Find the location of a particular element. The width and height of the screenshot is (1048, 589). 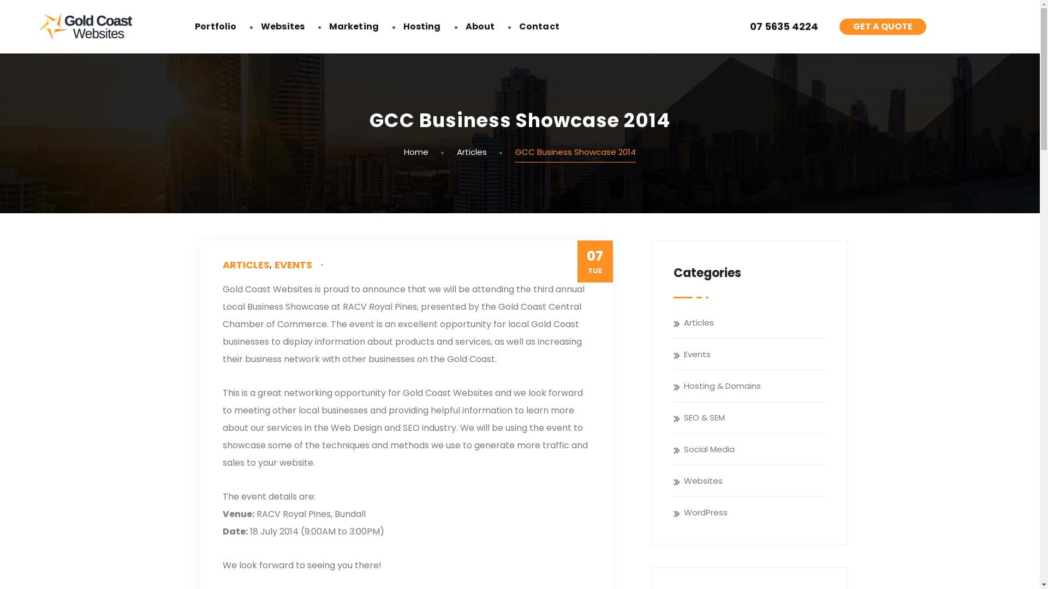

Social Media is located at coordinates (754, 449).